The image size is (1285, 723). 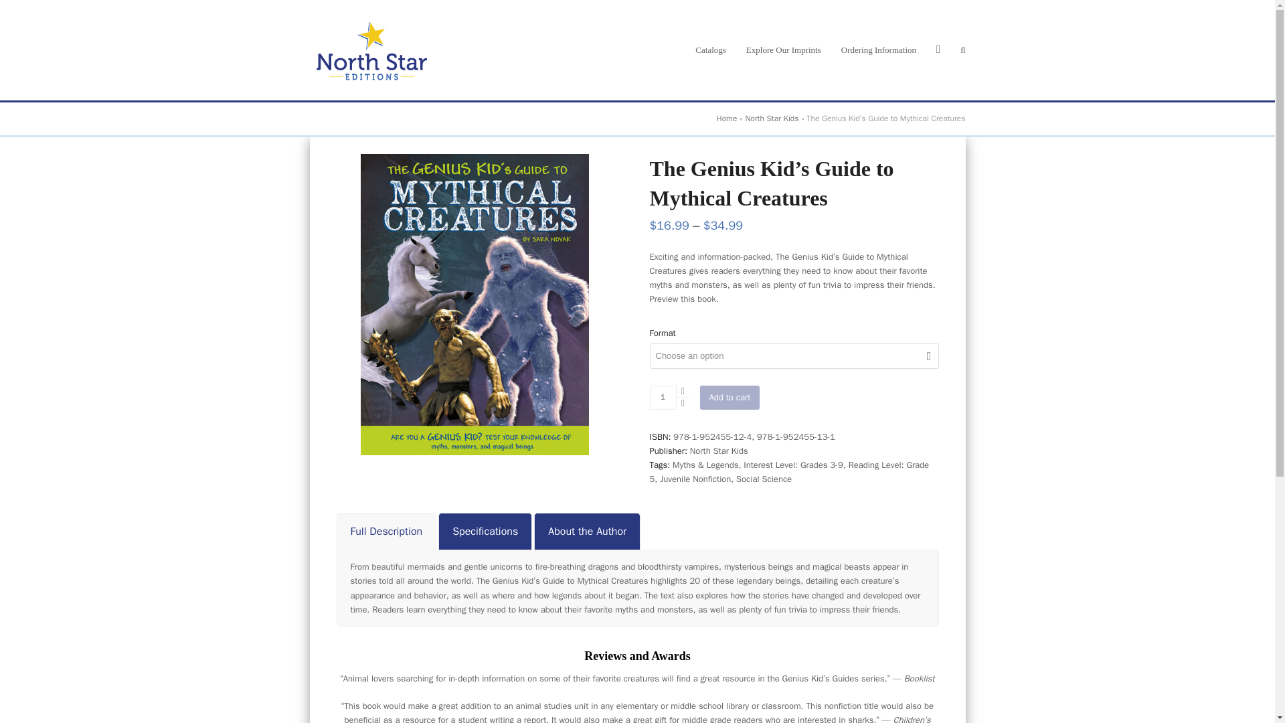 What do you see at coordinates (771, 118) in the screenshot?
I see `North Star Kids` at bounding box center [771, 118].